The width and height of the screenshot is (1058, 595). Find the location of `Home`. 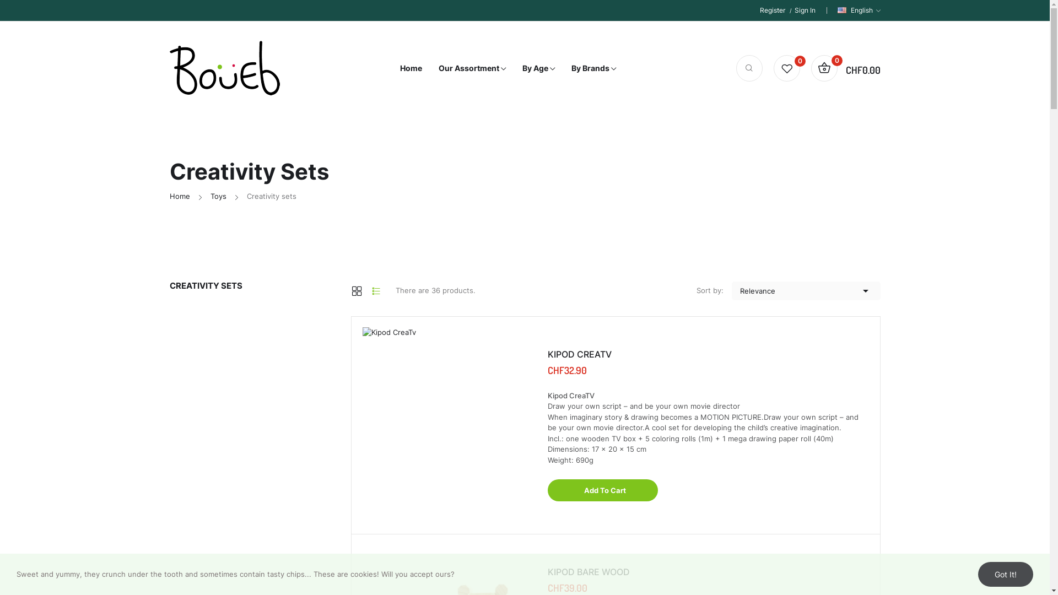

Home is located at coordinates (180, 197).